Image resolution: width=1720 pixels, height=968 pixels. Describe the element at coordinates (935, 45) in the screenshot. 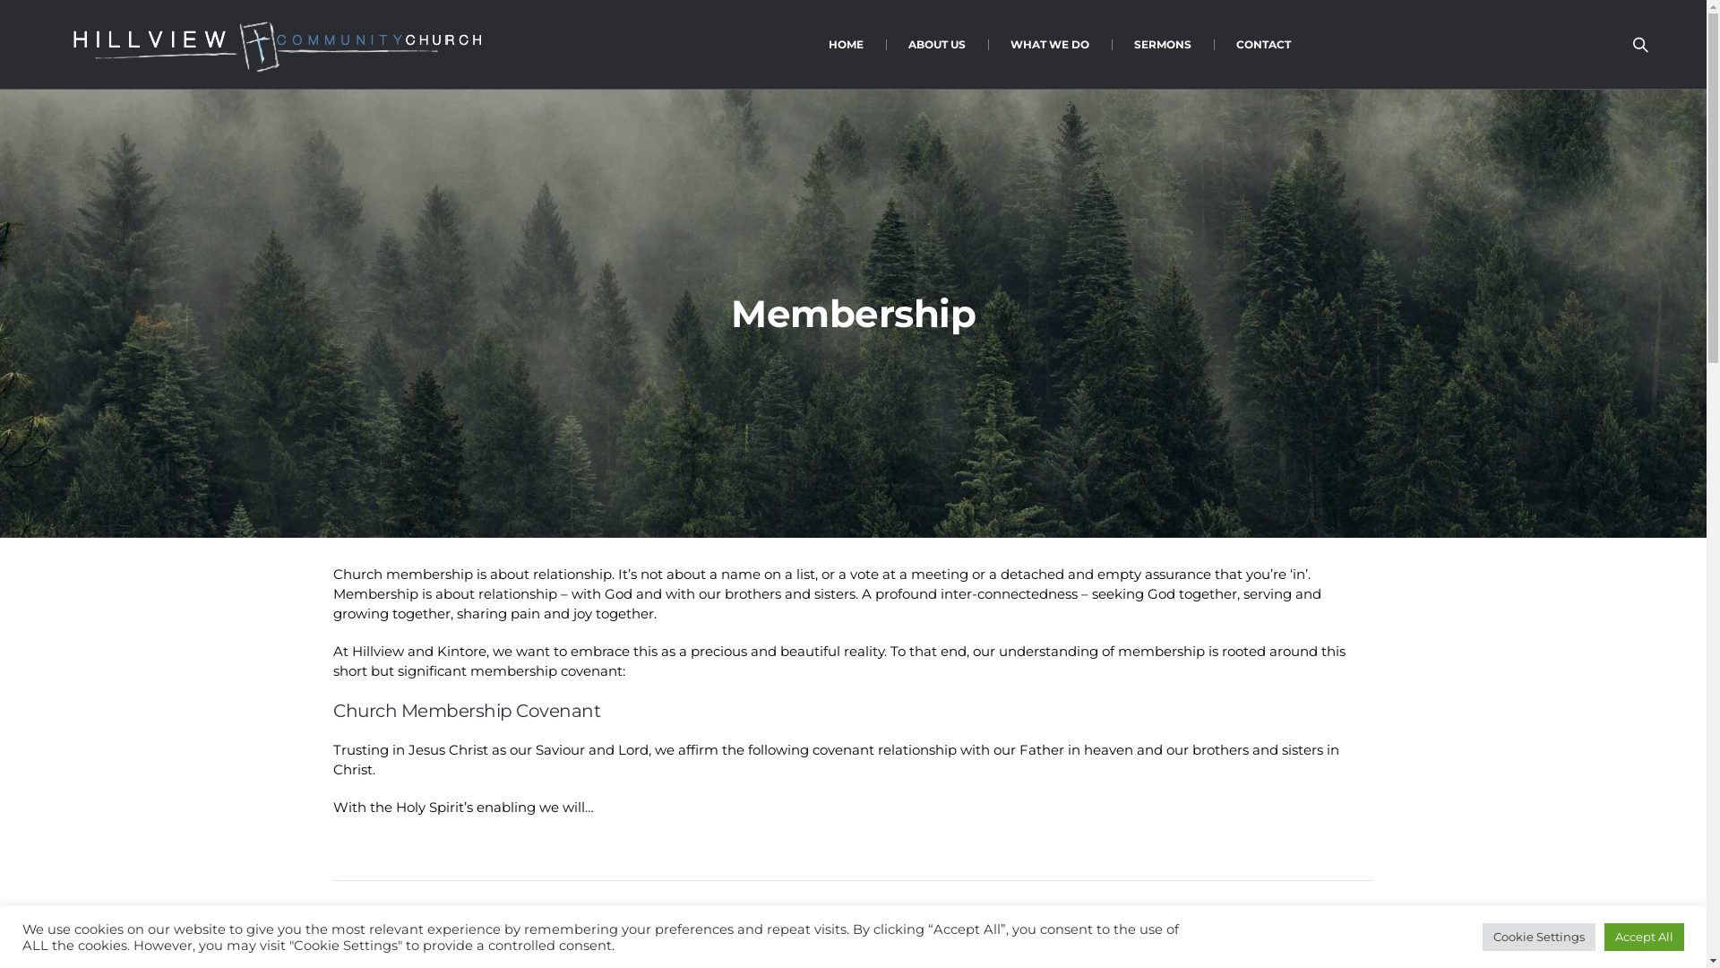

I see `ABOUT US` at that location.